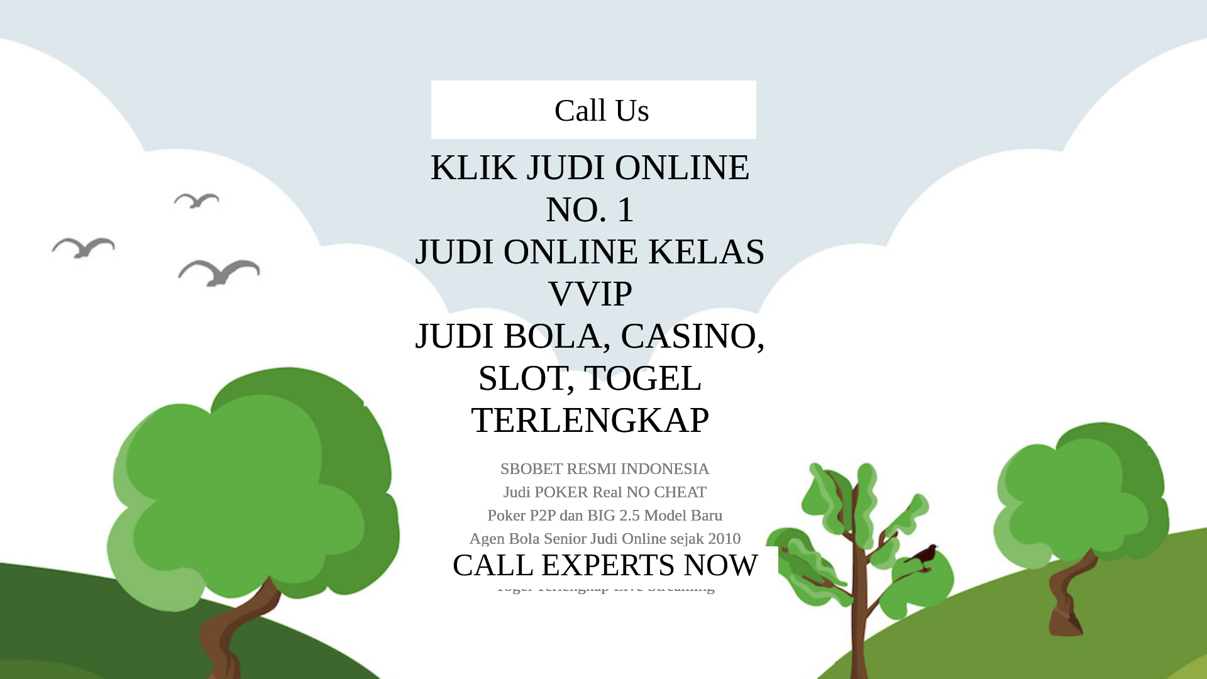  I want to click on Poker P2P dan BIG 2.5 Model Baru, so click(603, 361).